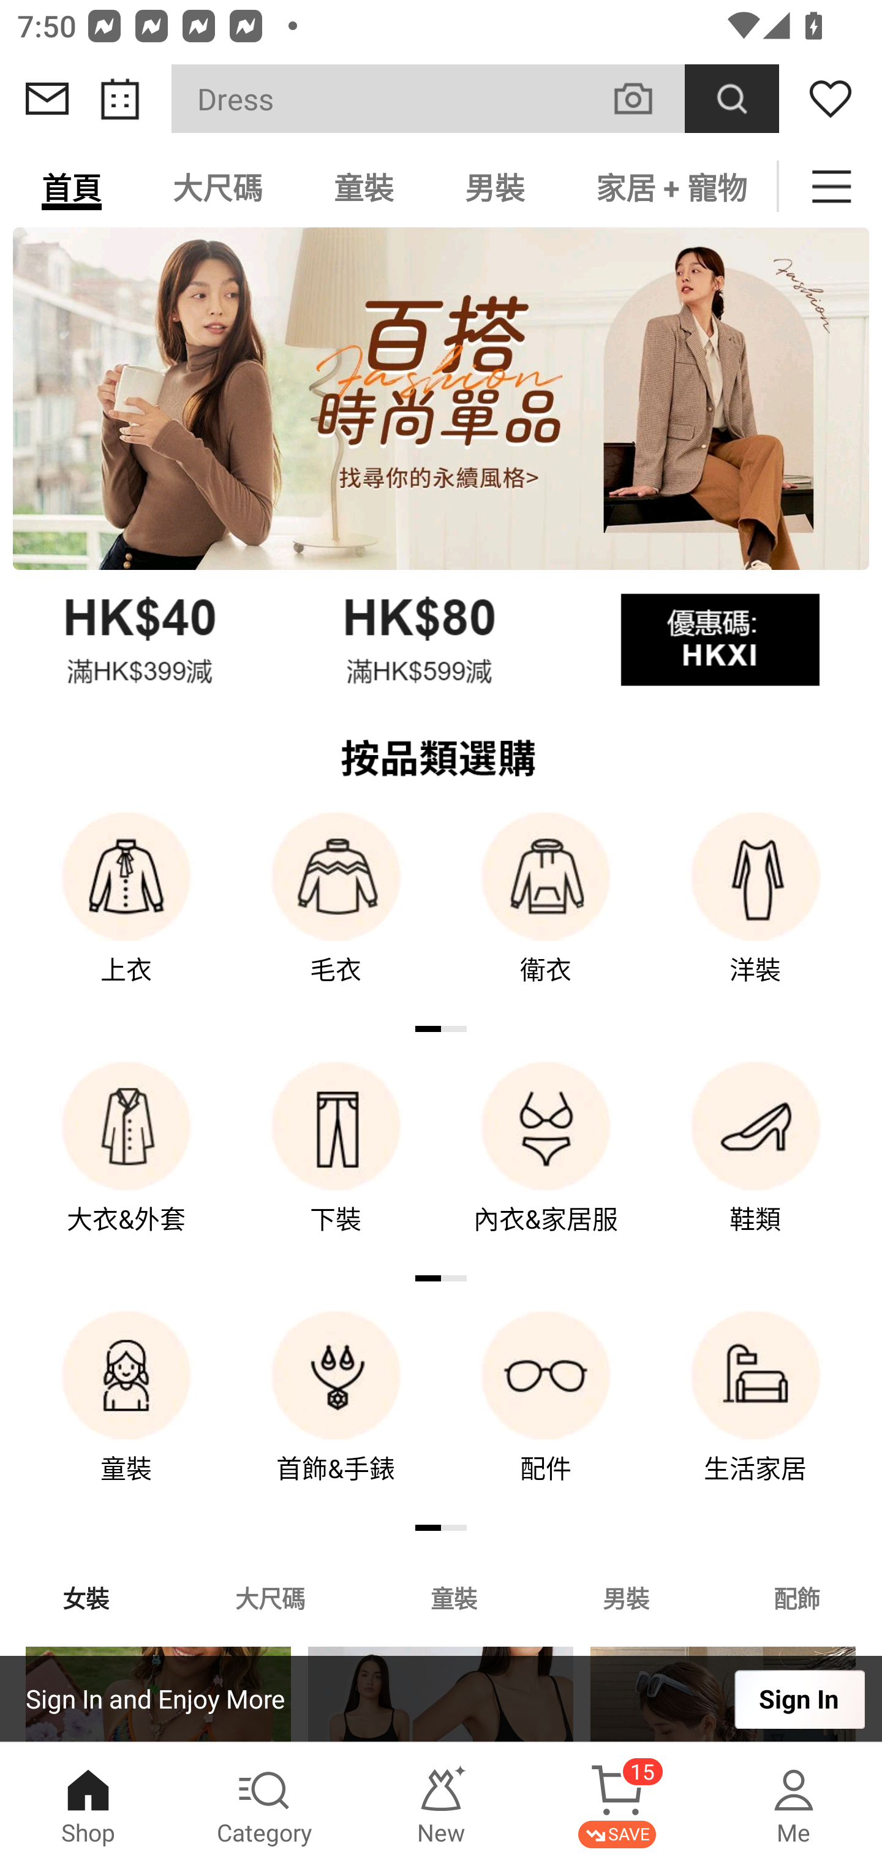 Image resolution: width=882 pixels, height=1863 pixels. I want to click on VISUAL SEARCH, so click(646, 98).